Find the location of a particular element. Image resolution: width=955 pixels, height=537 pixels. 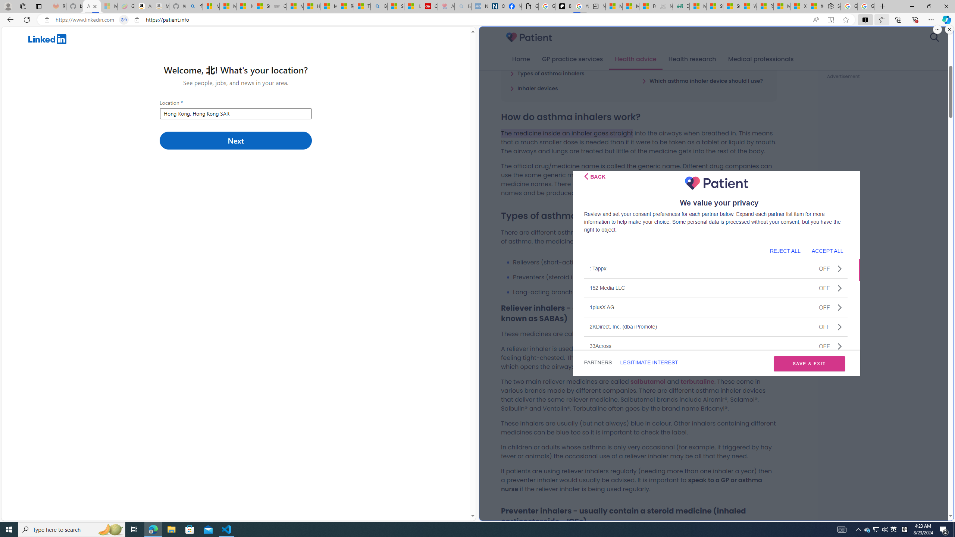

How do asthma inhalers work? is located at coordinates (554, 58).